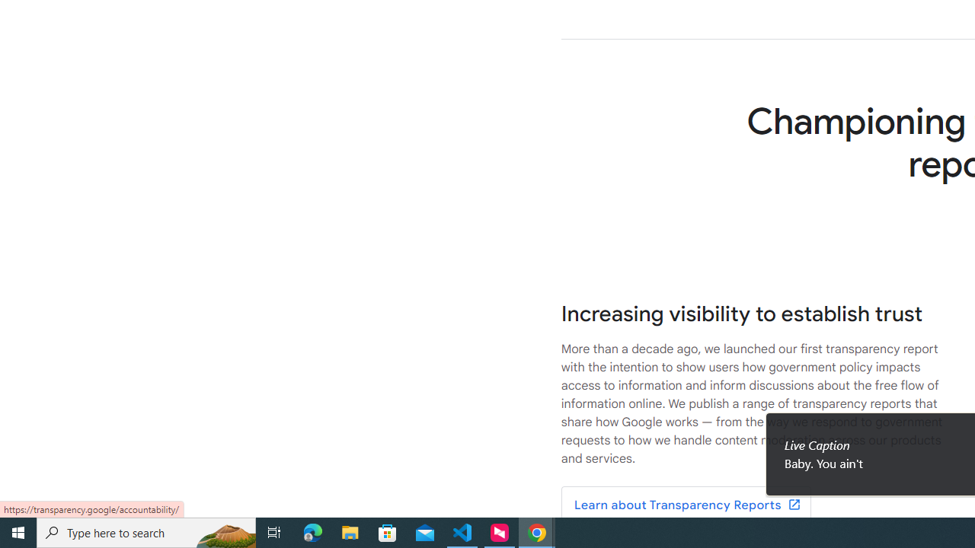 The width and height of the screenshot is (975, 548). What do you see at coordinates (686, 505) in the screenshot?
I see `Go to Transparency Report About web page` at bounding box center [686, 505].